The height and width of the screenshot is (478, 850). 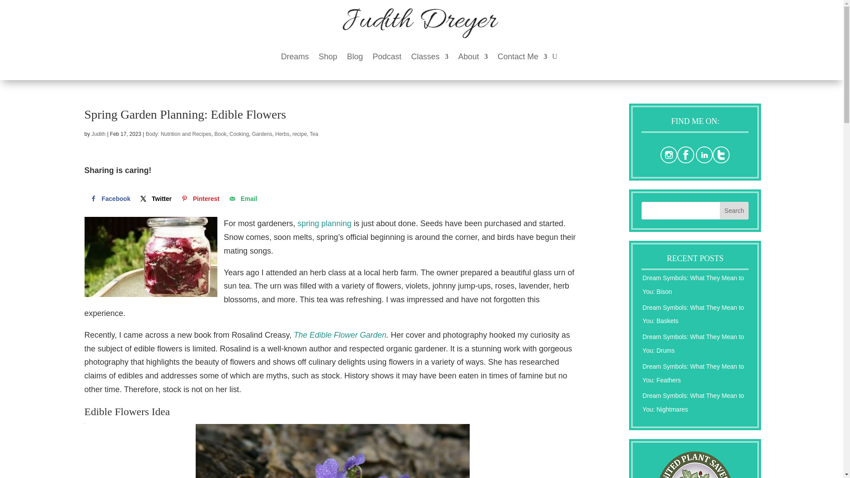 I want to click on Share on X, so click(x=155, y=198).